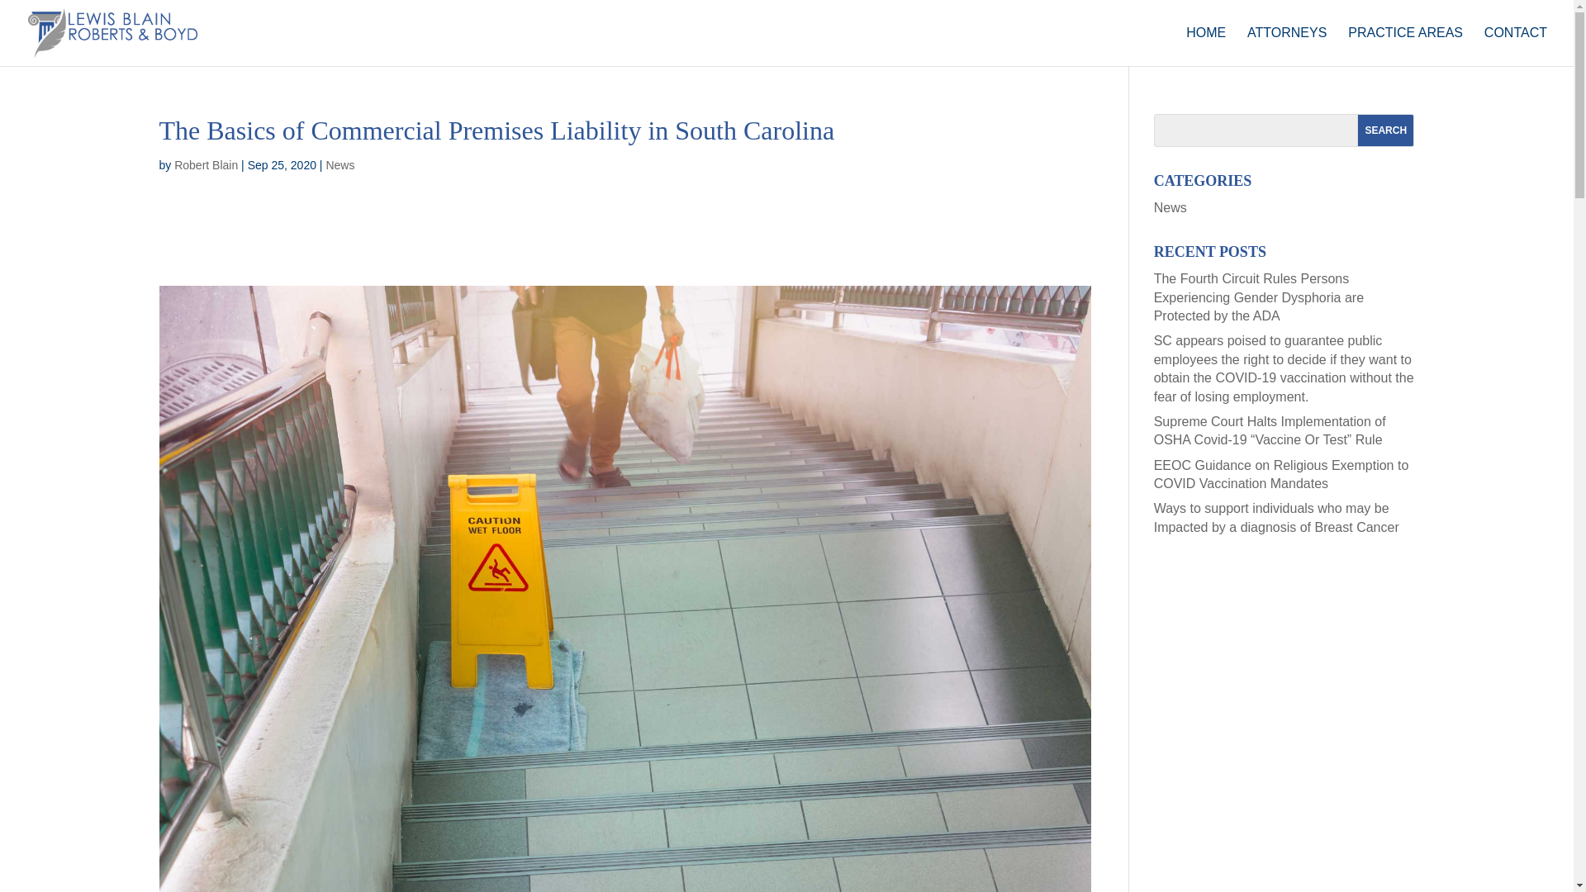 The width and height of the screenshot is (1586, 892). I want to click on HOME, so click(1206, 46).